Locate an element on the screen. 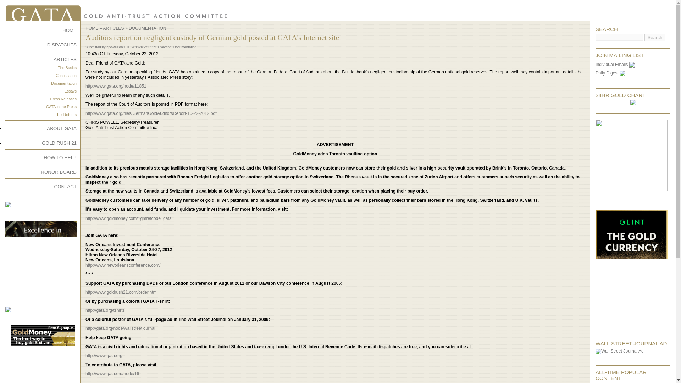  Confiscation is located at coordinates (66, 76).